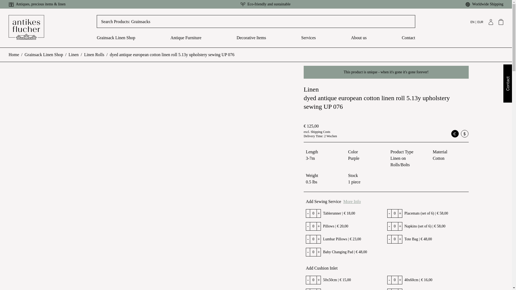  I want to click on Decorative Items, so click(251, 41).